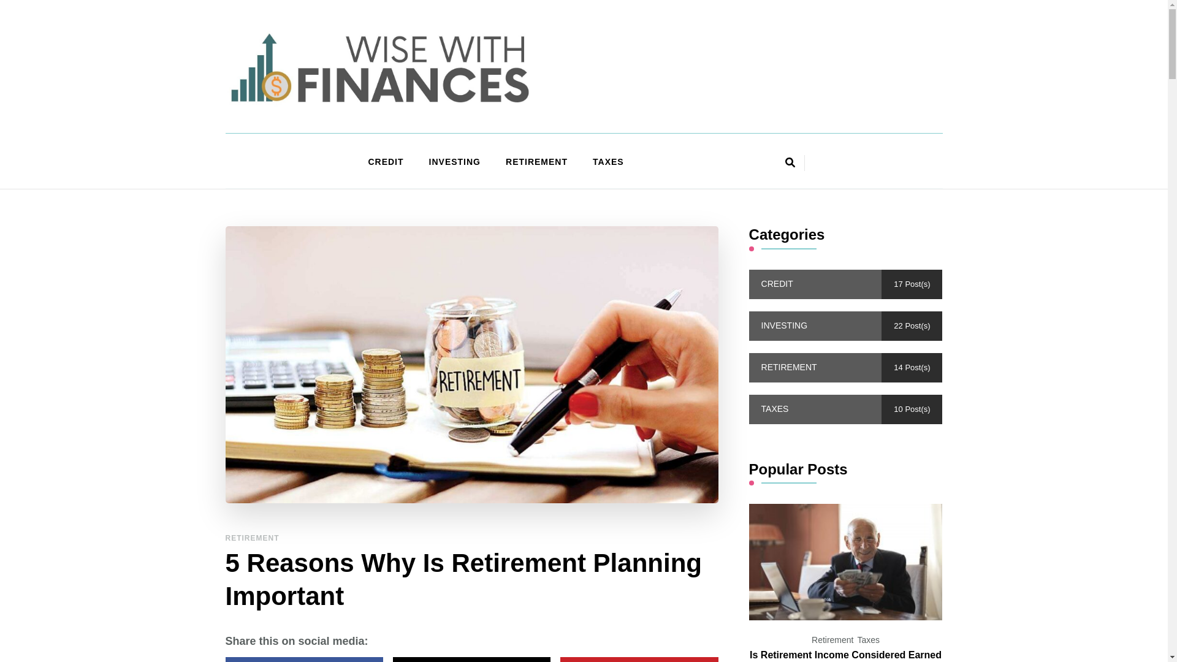 This screenshot has height=662, width=1177. What do you see at coordinates (536, 162) in the screenshot?
I see `RETIREMENT` at bounding box center [536, 162].